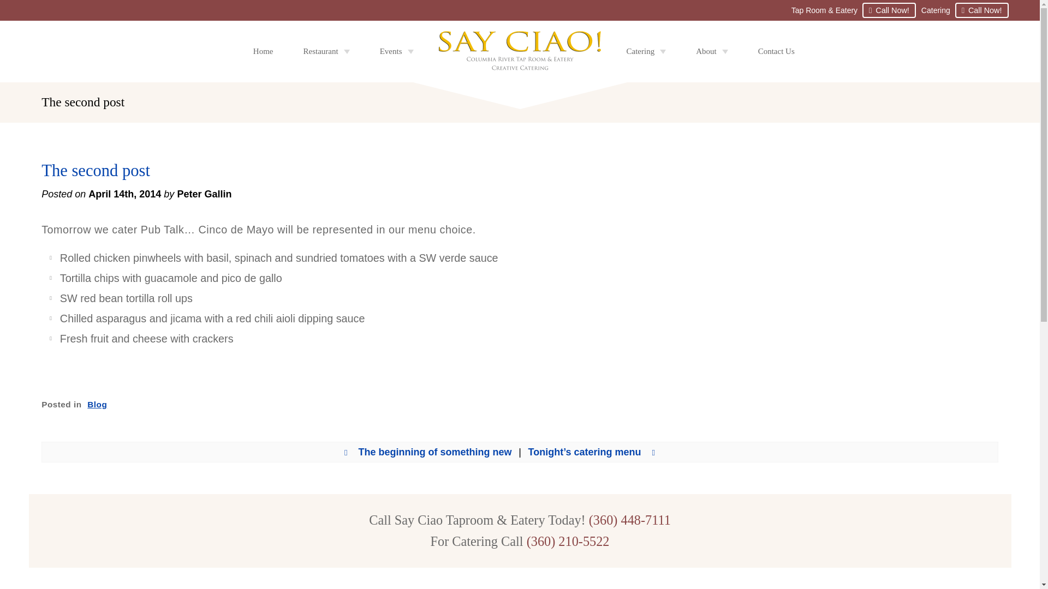  I want to click on The second post, so click(96, 170).